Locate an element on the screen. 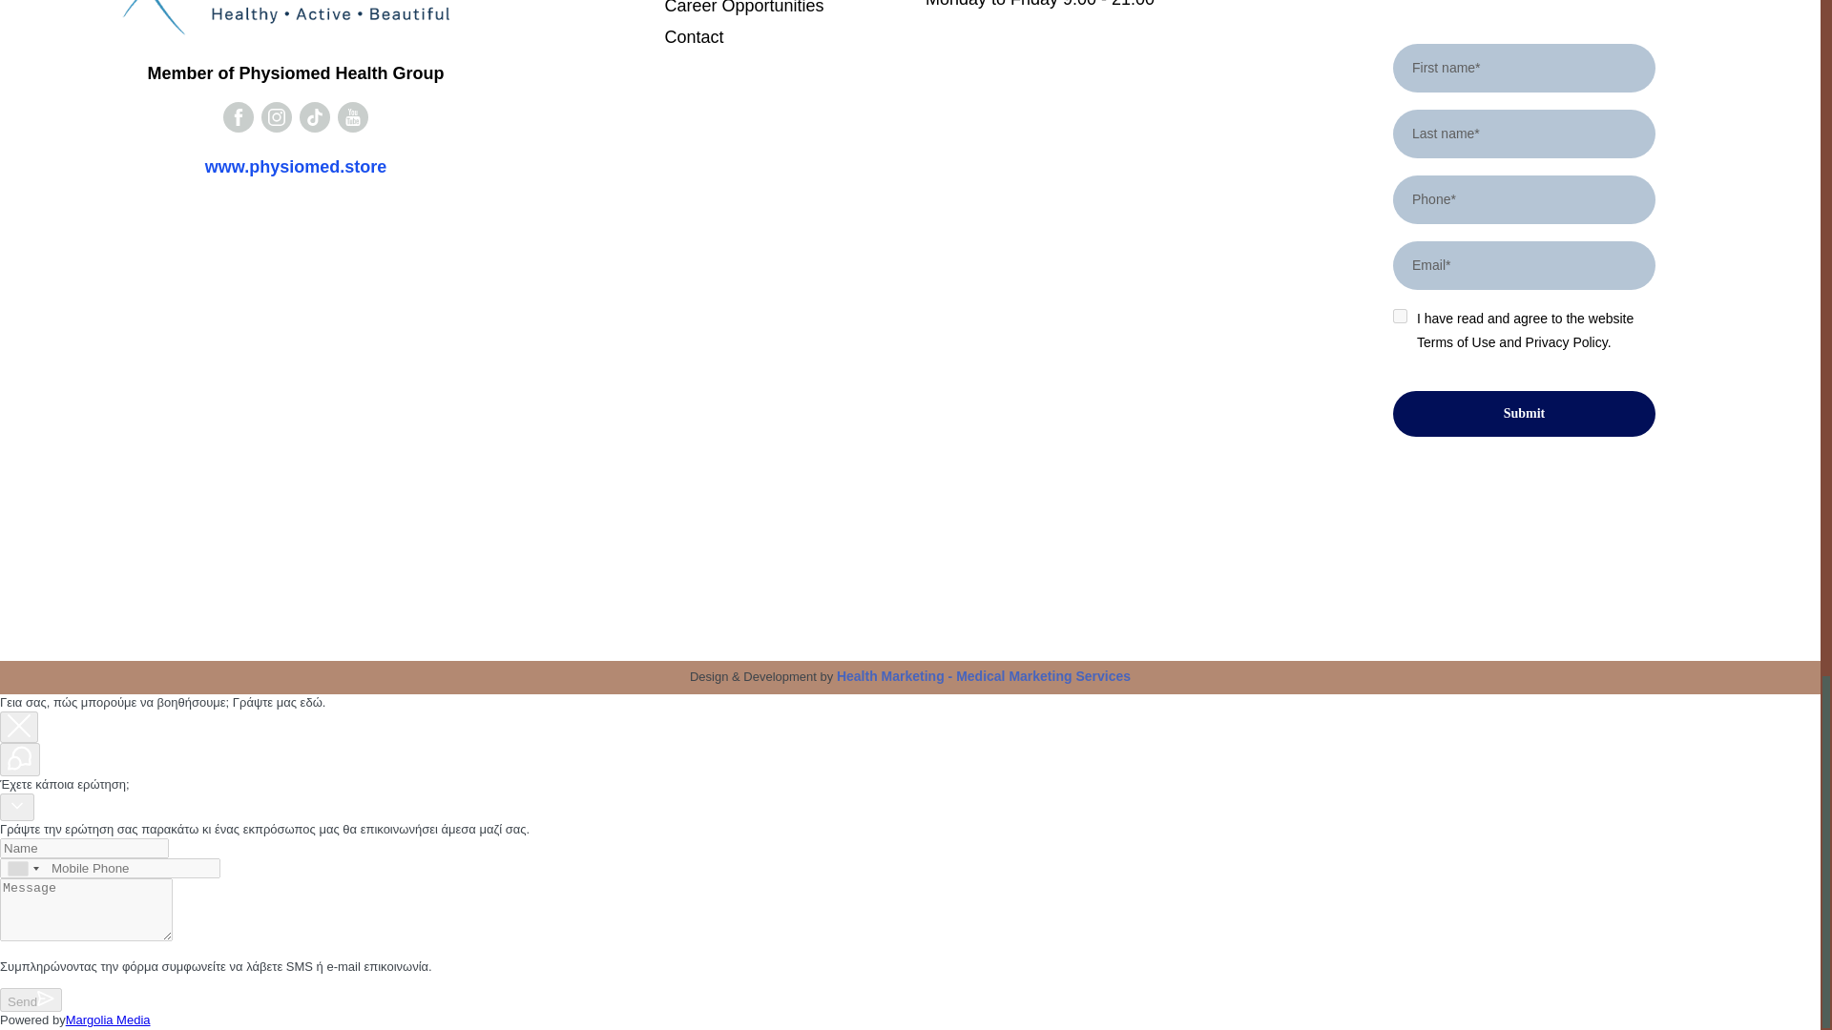  Health Marketing - Medical Marketing Services is located at coordinates (983, 675).